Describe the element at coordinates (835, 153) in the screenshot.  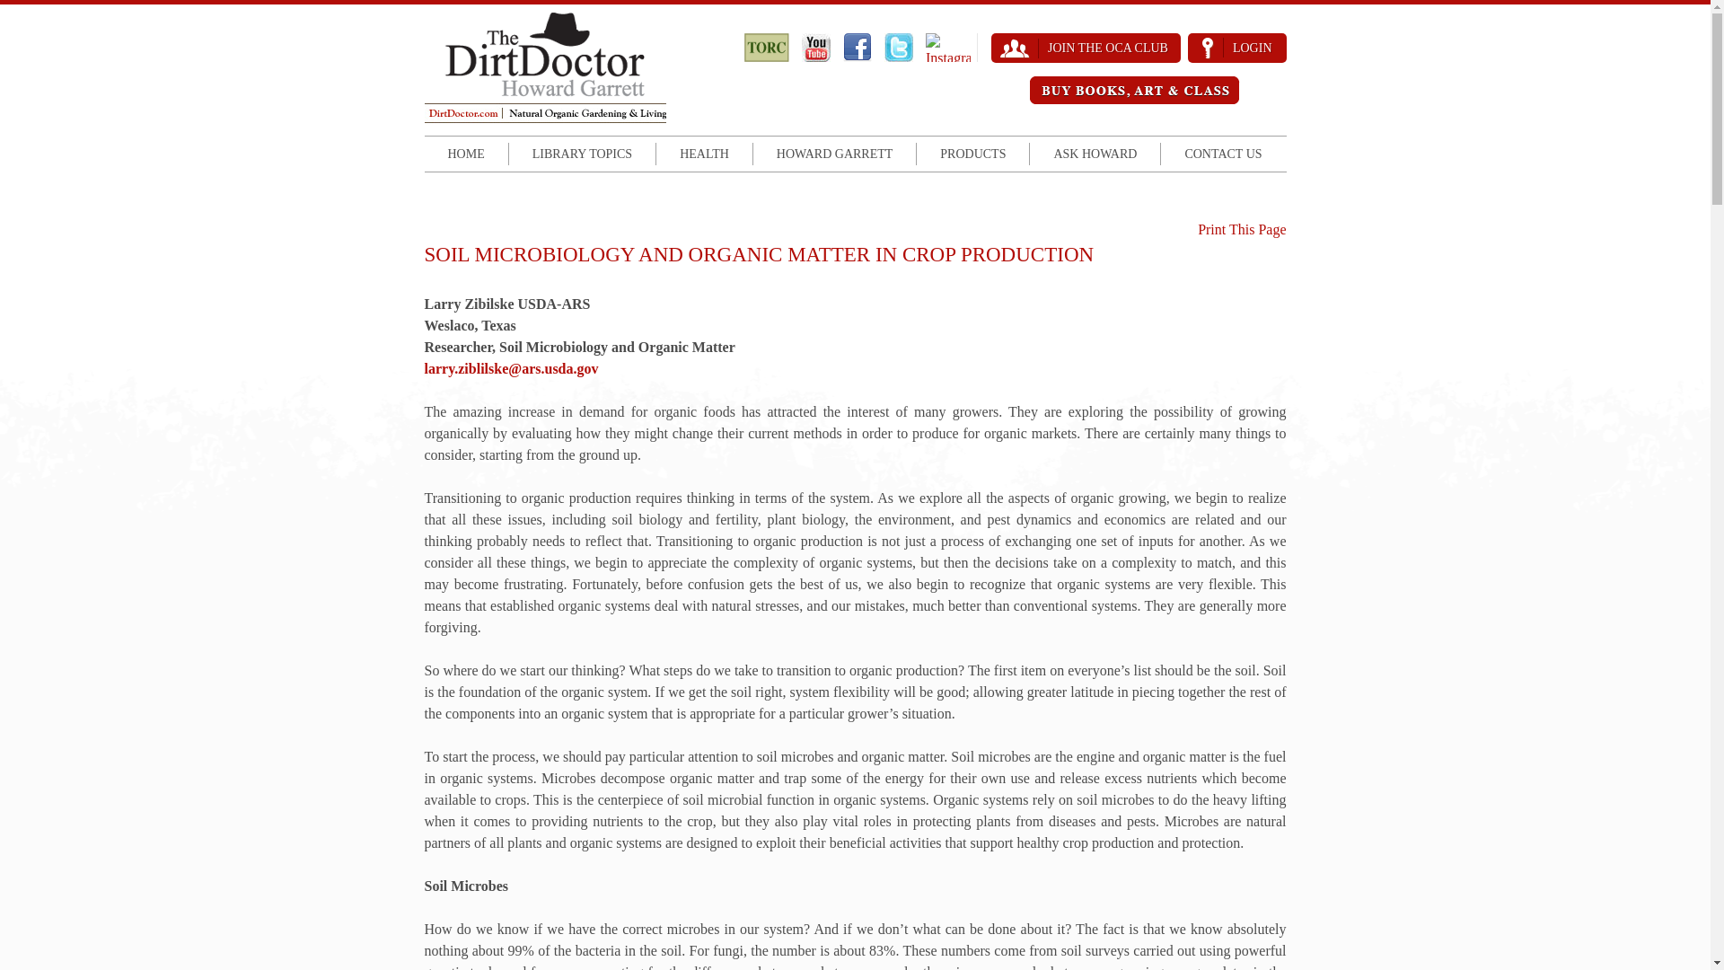
I see `HOWARD GARRETT` at that location.